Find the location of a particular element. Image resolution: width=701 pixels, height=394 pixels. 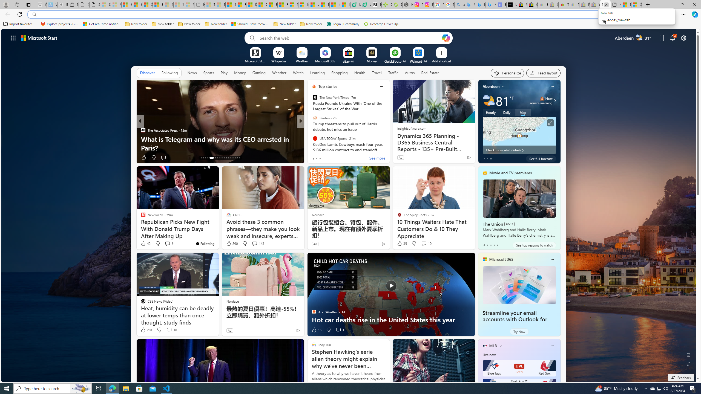

BuzzFeed is located at coordinates (311, 139).